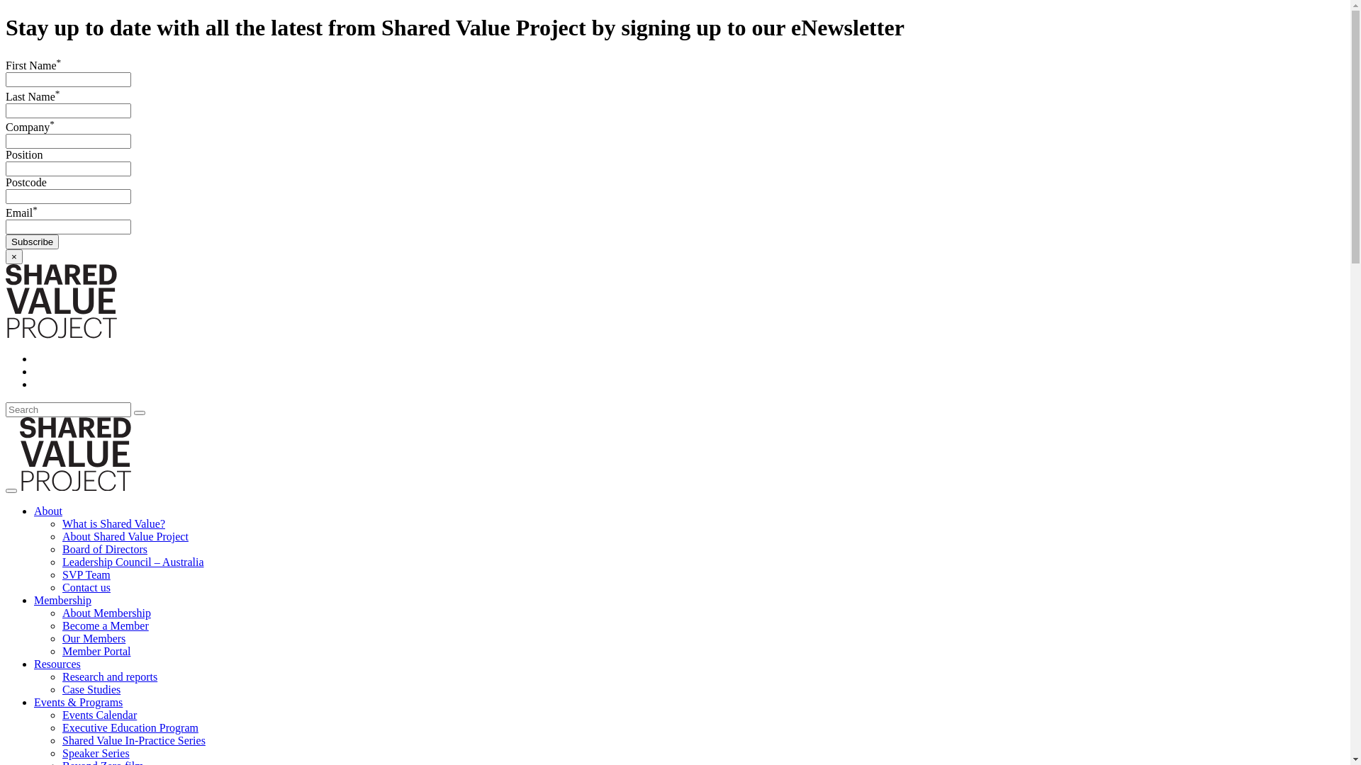  Describe the element at coordinates (125, 537) in the screenshot. I see `About Shared Value Project` at that location.